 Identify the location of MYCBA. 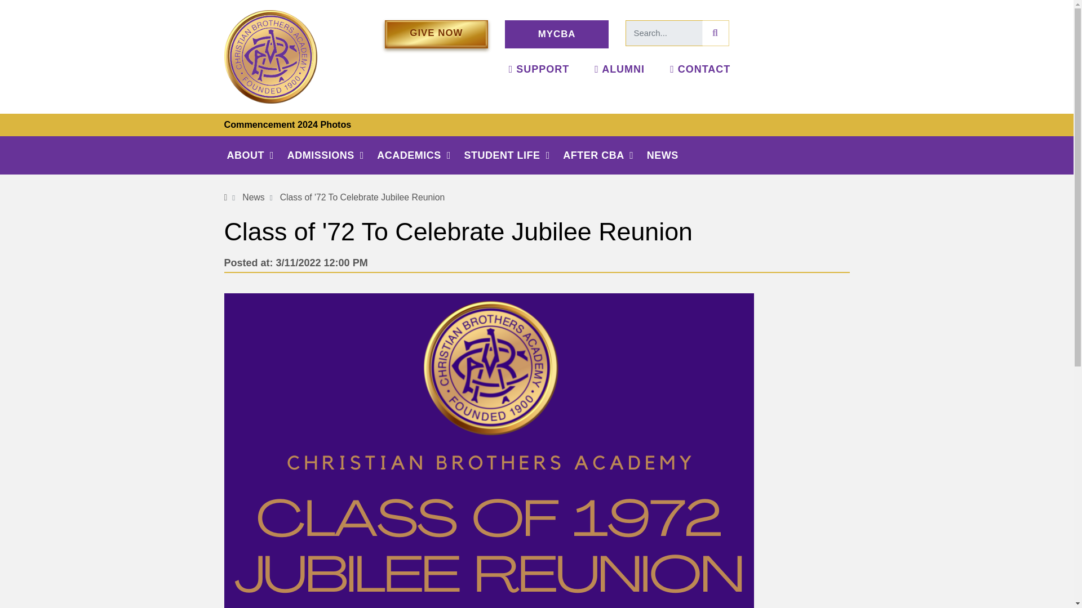
(557, 34).